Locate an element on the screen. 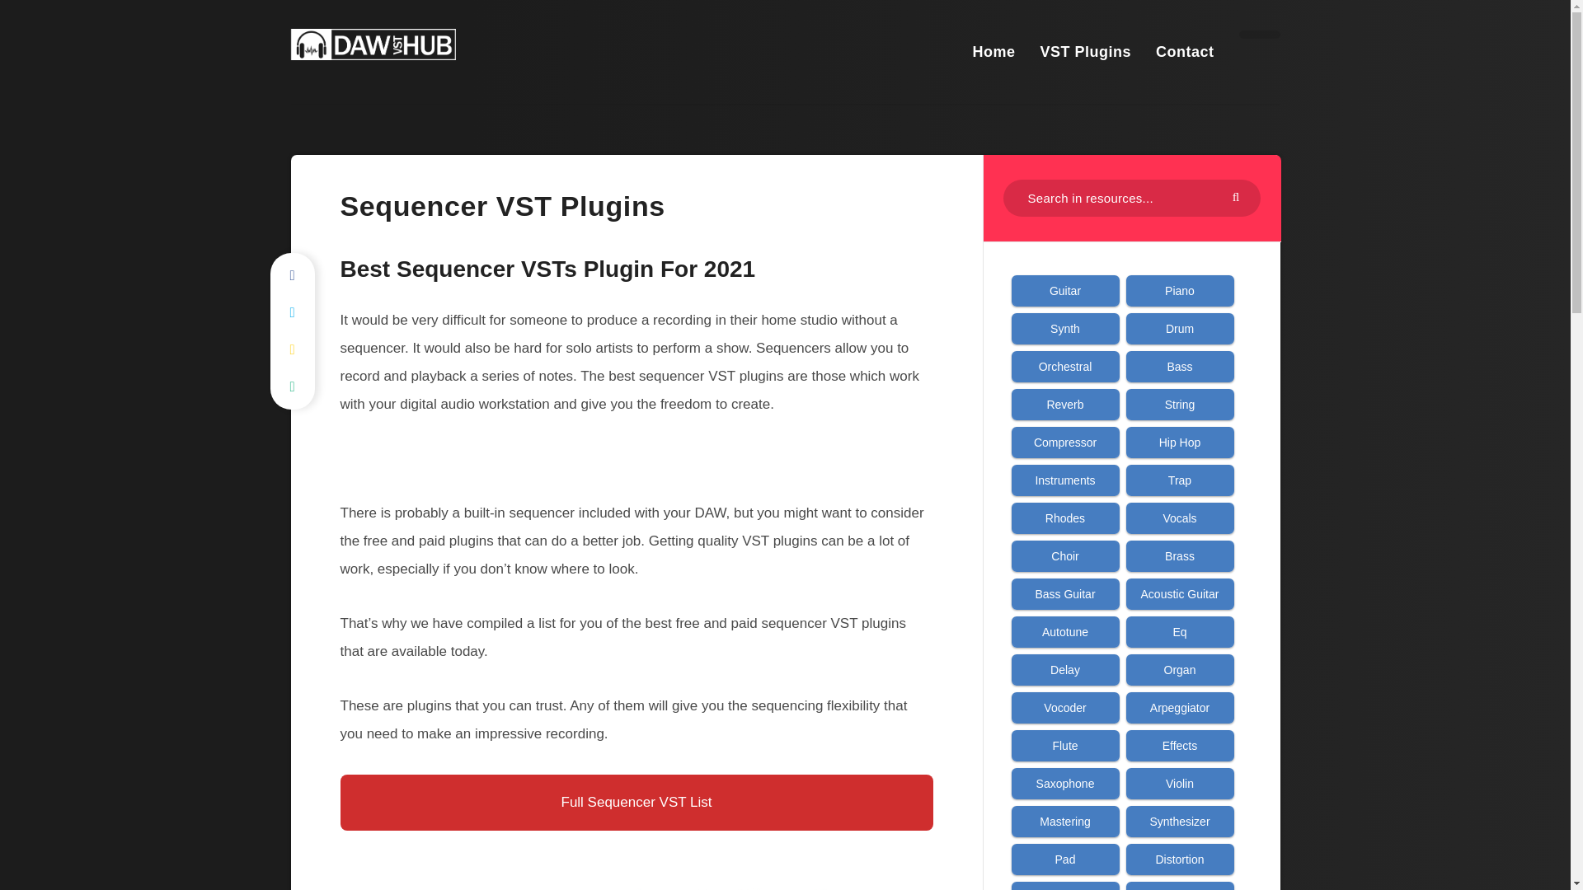  Full Sequencer VST List is located at coordinates (636, 802).